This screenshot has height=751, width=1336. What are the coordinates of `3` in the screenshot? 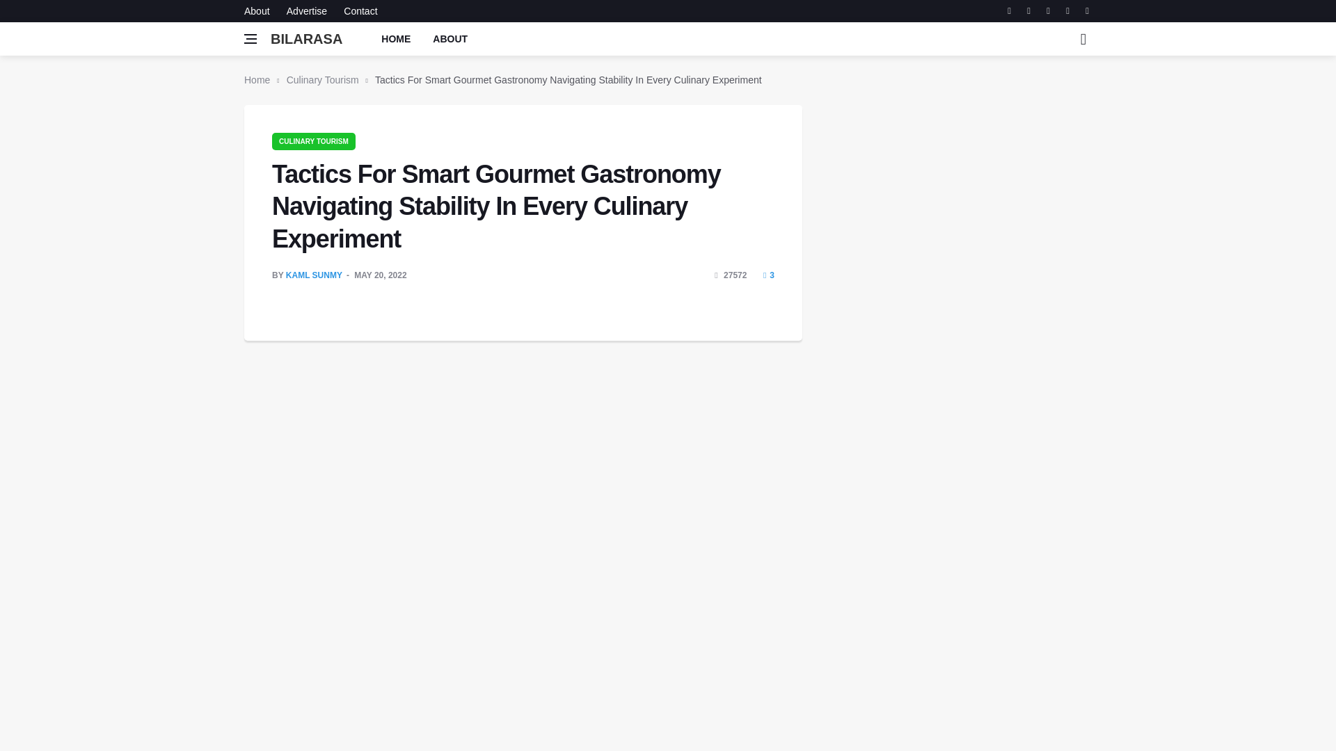 It's located at (768, 275).